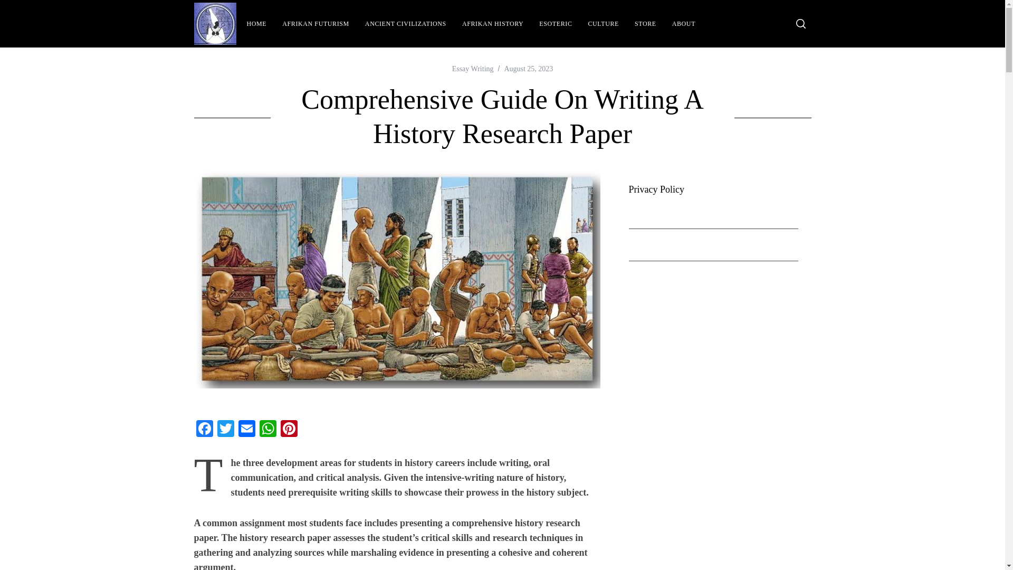 The height and width of the screenshot is (570, 1013). Describe the element at coordinates (268, 430) in the screenshot. I see `WhatsApp` at that location.